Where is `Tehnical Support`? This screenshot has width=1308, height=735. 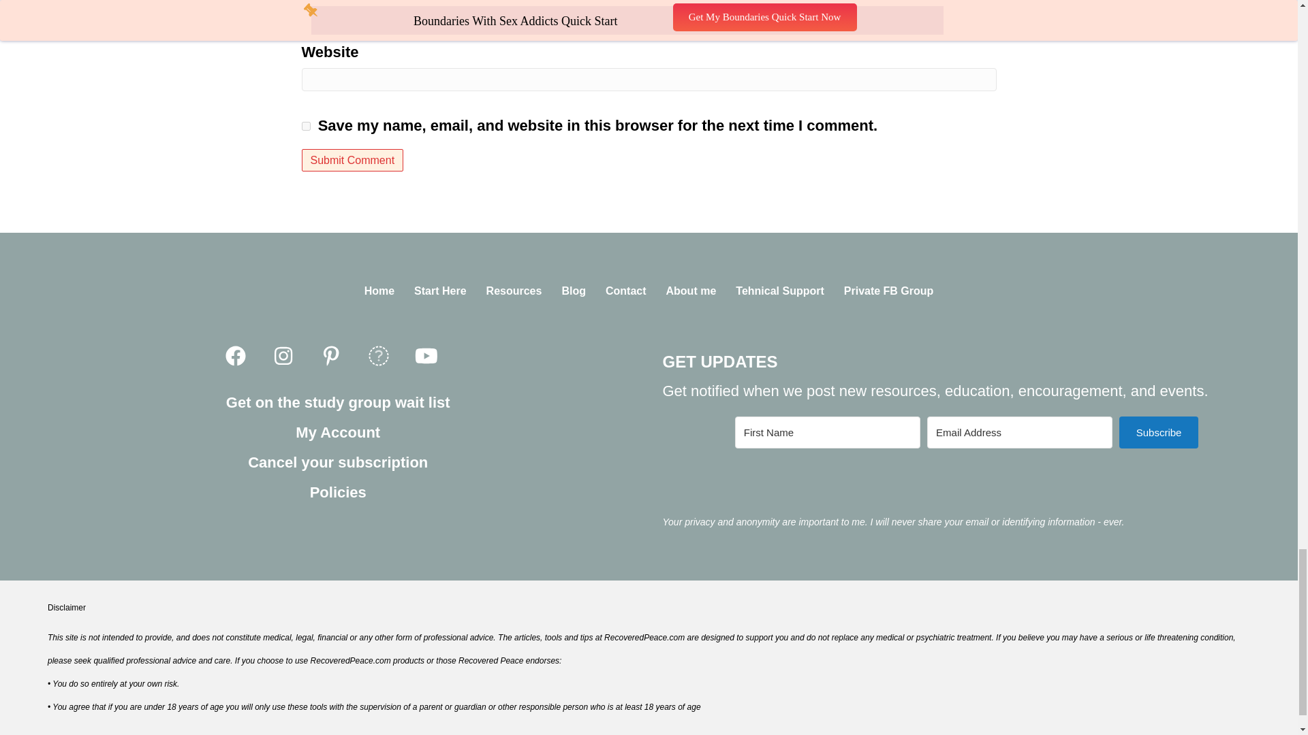
Tehnical Support is located at coordinates (779, 291).